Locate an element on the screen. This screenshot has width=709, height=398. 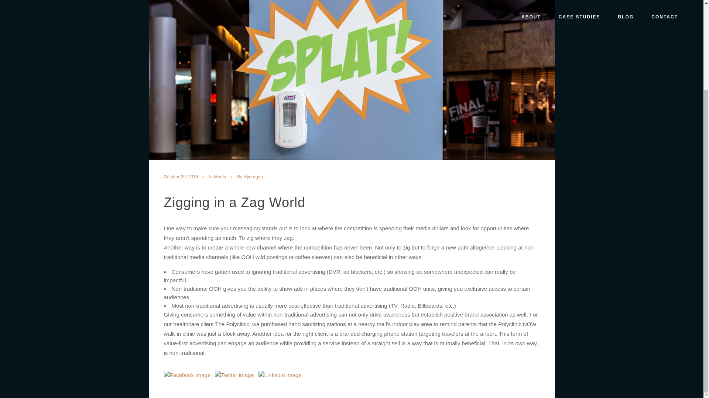
Share on LinkedIn is located at coordinates (280, 375).